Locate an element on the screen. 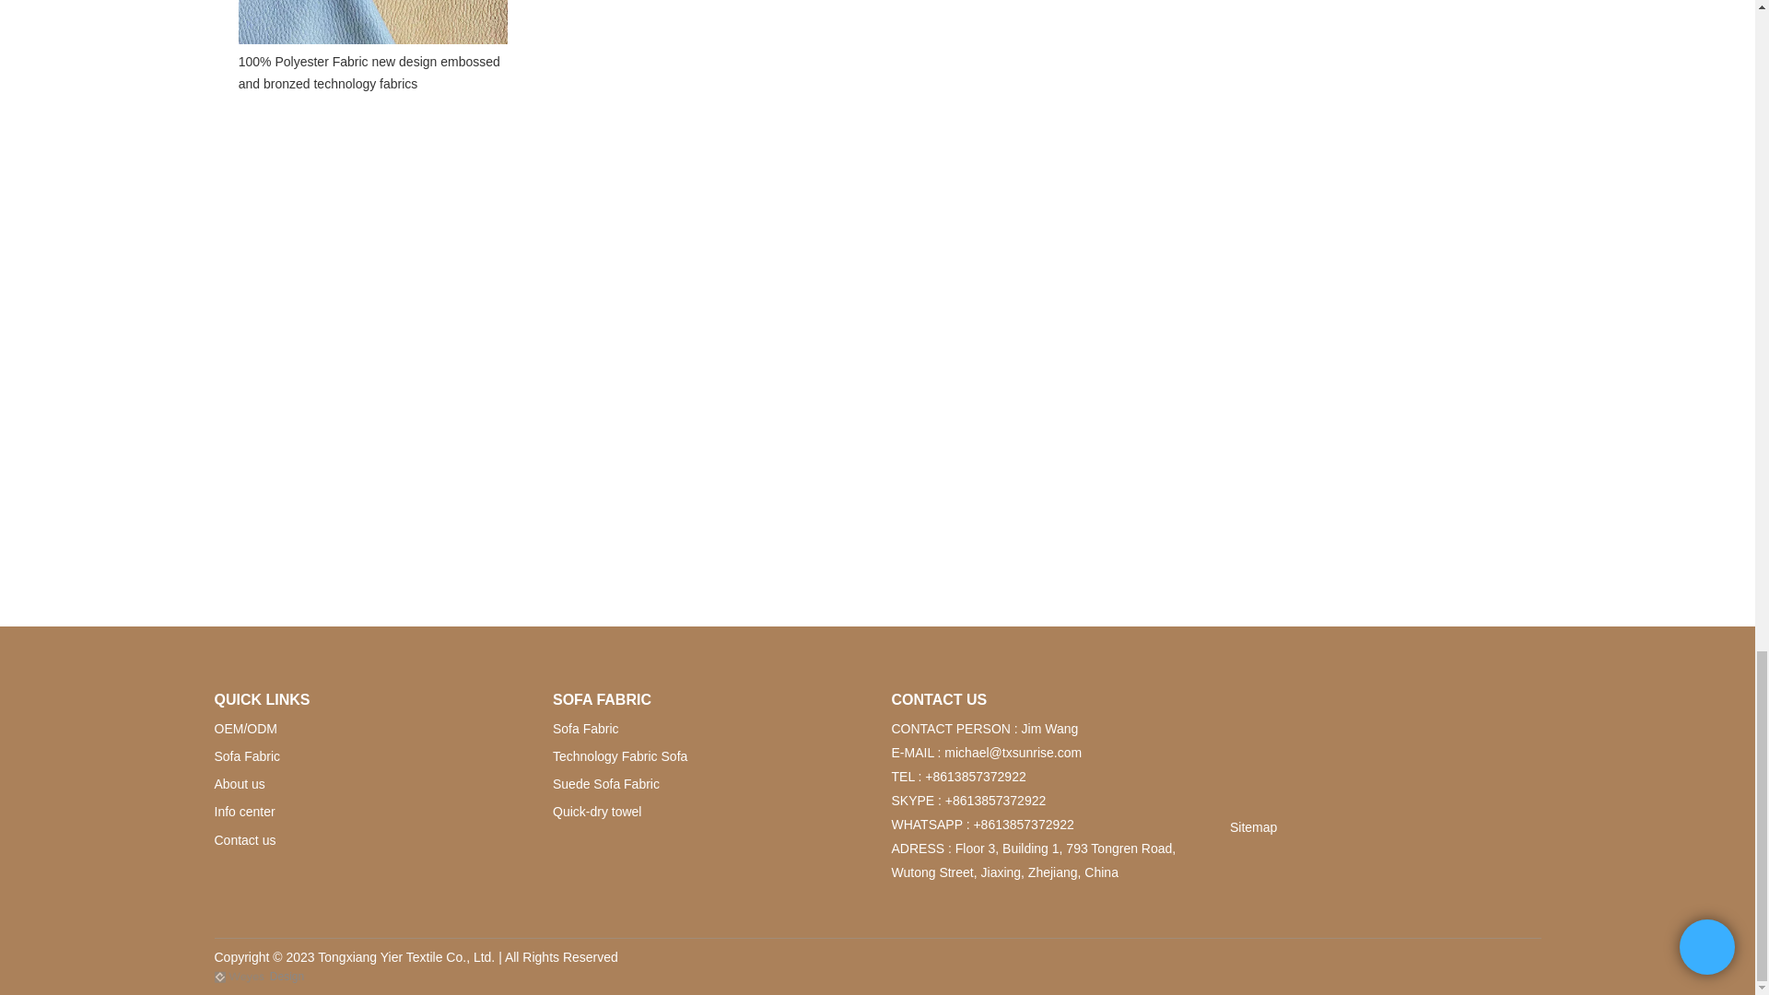 Image resolution: width=1769 pixels, height=995 pixels. Sofa Fabric is located at coordinates (247, 756).